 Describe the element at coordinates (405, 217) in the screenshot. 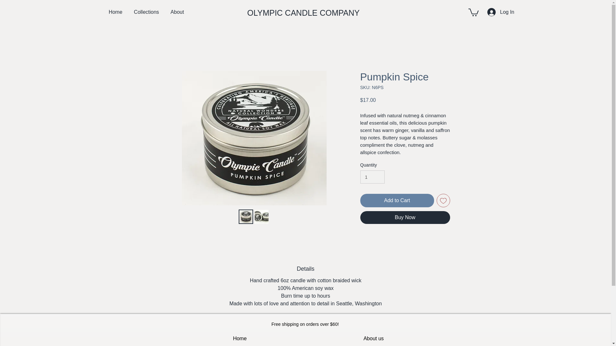

I see `Buy Now` at that location.